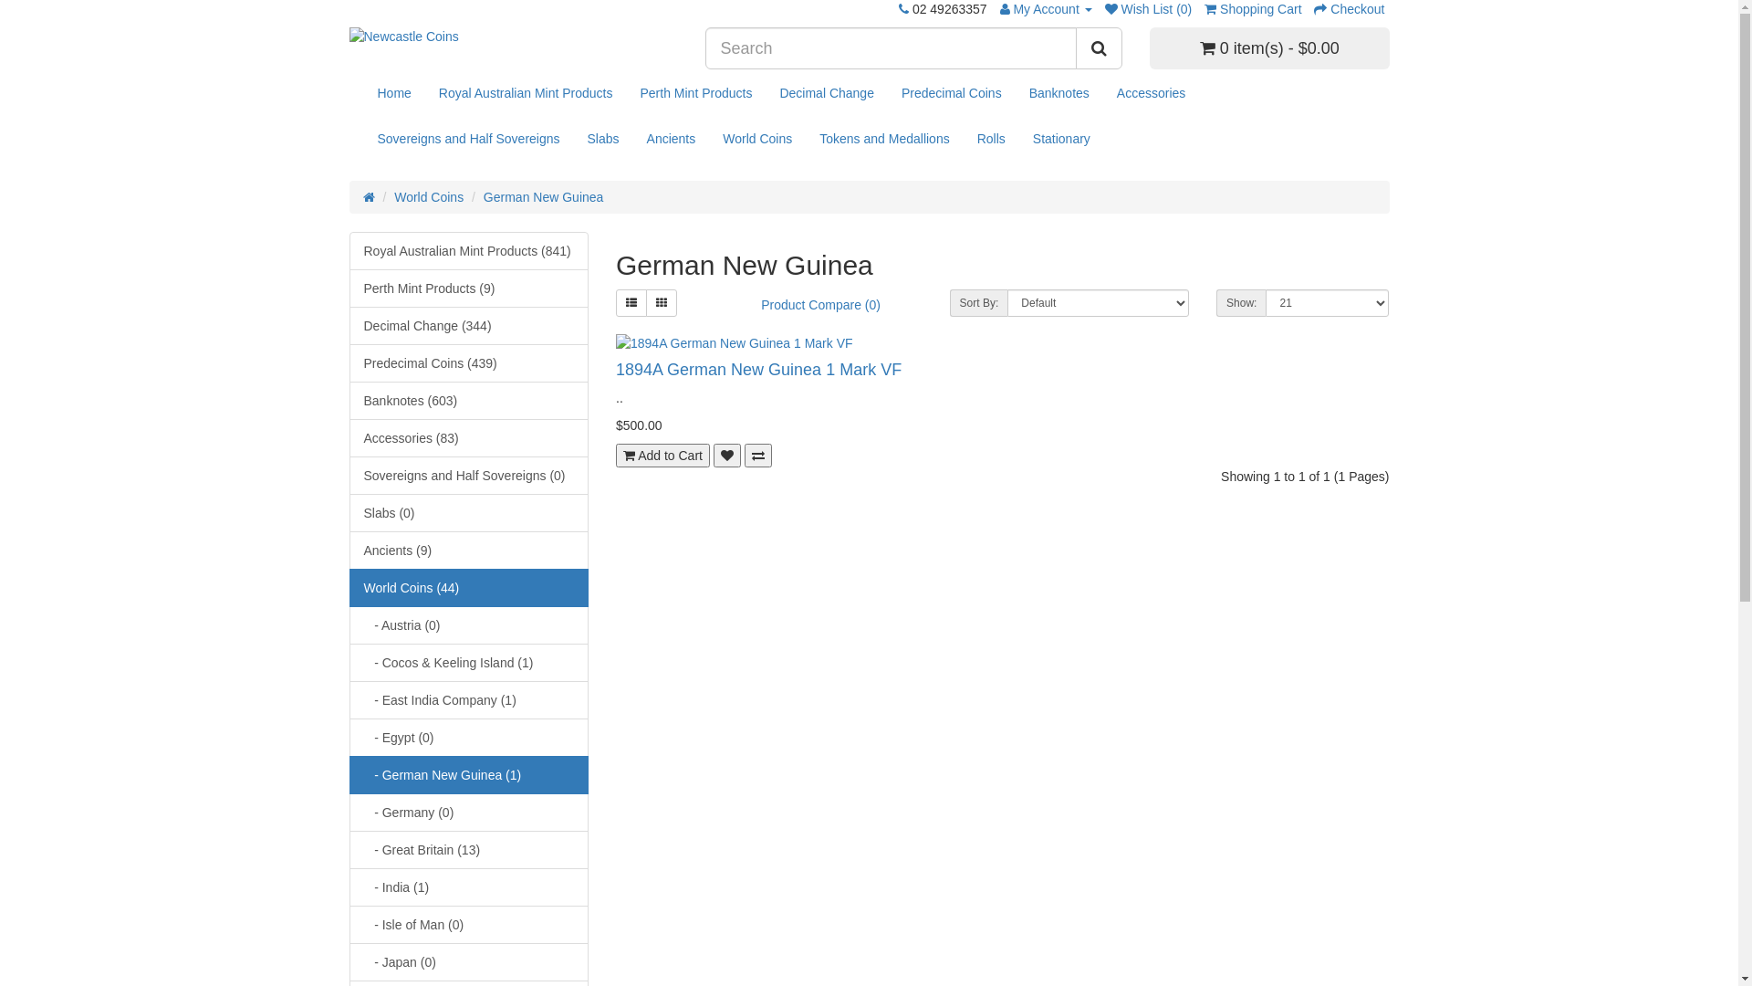 The width and height of the screenshot is (1752, 986). Describe the element at coordinates (513, 37) in the screenshot. I see `Newcastle Coins` at that location.